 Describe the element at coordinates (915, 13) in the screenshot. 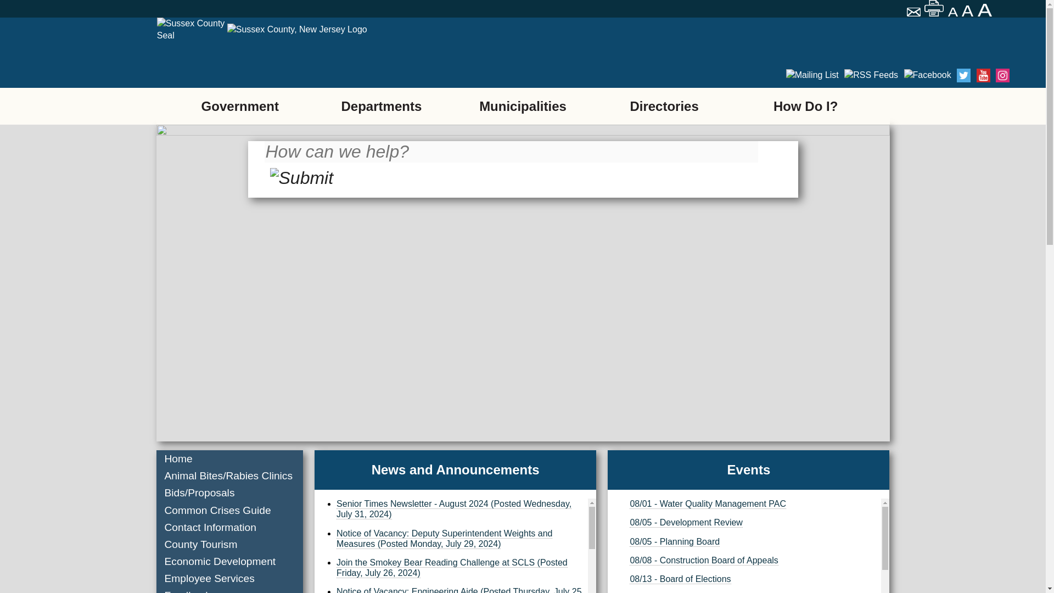

I see `Email page` at that location.